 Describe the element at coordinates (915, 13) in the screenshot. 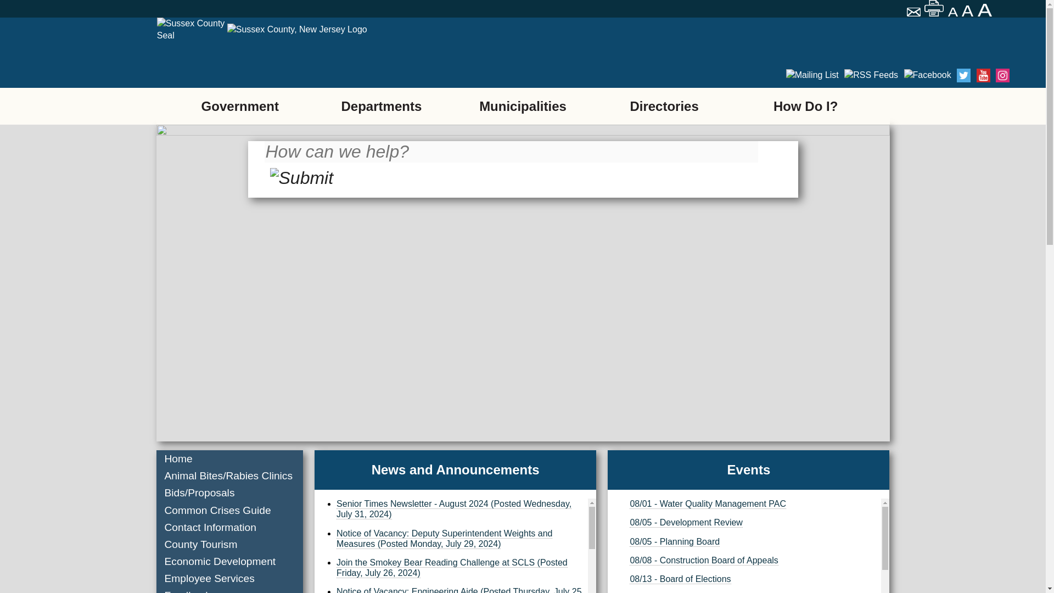

I see `Email page` at that location.